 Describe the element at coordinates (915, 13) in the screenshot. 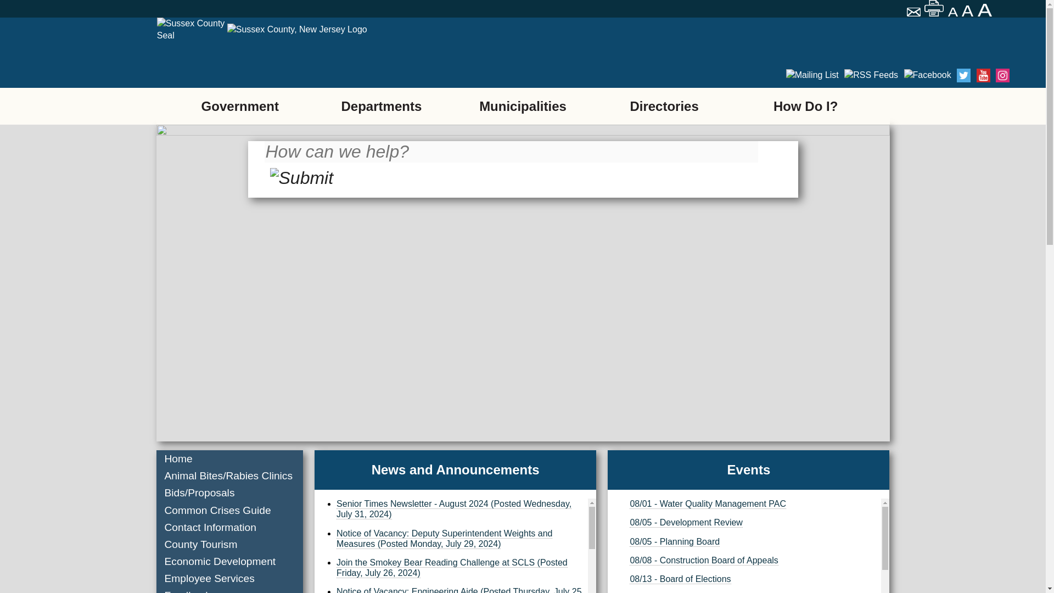

I see `Email page` at that location.